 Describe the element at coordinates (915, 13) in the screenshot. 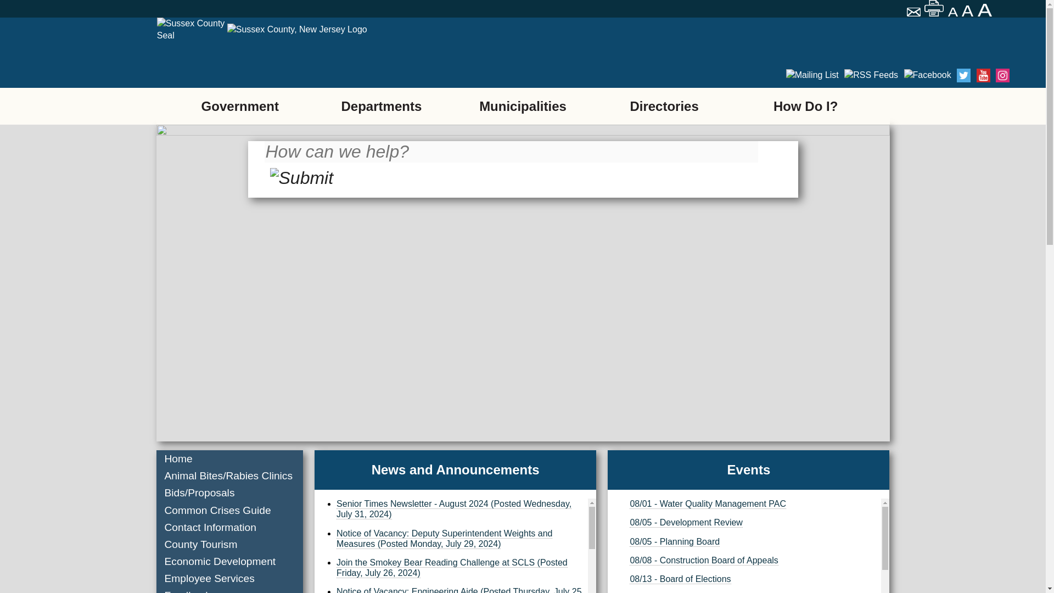

I see `Email page` at that location.